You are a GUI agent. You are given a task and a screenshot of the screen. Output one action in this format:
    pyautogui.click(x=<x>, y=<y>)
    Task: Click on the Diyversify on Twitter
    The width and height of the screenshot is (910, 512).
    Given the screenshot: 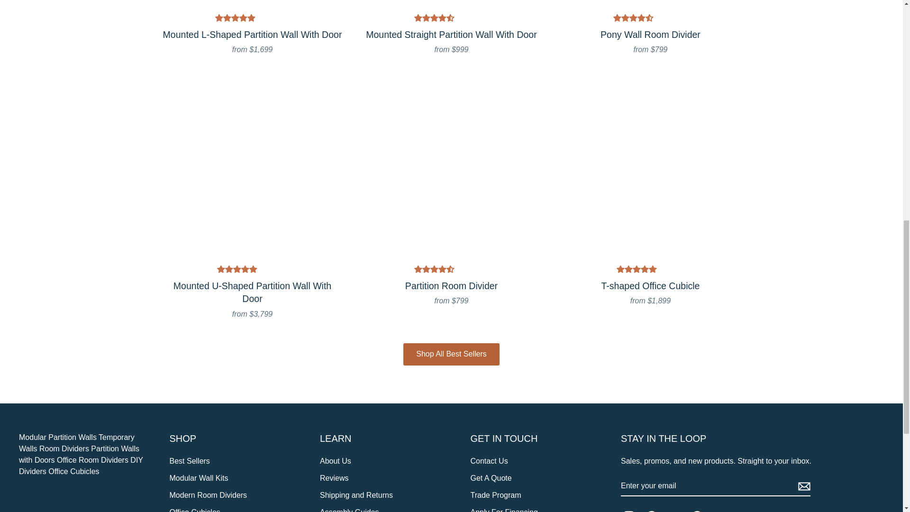 What is the action you would take?
    pyautogui.click(x=678, y=508)
    